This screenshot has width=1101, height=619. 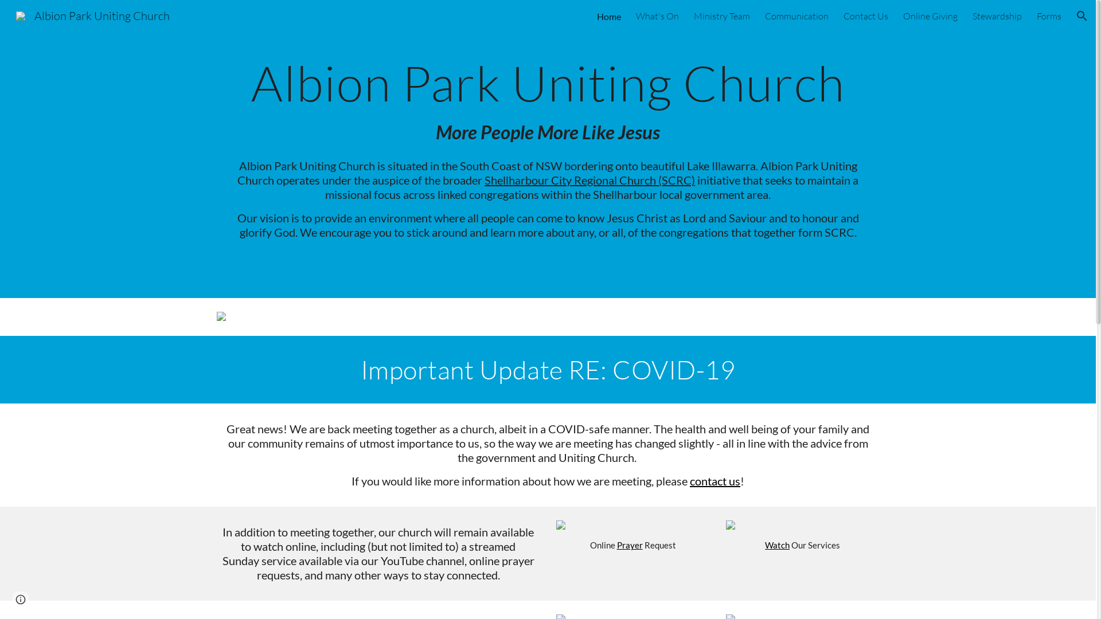 What do you see at coordinates (93, 15) in the screenshot?
I see `Albion Park Uniting Church` at bounding box center [93, 15].